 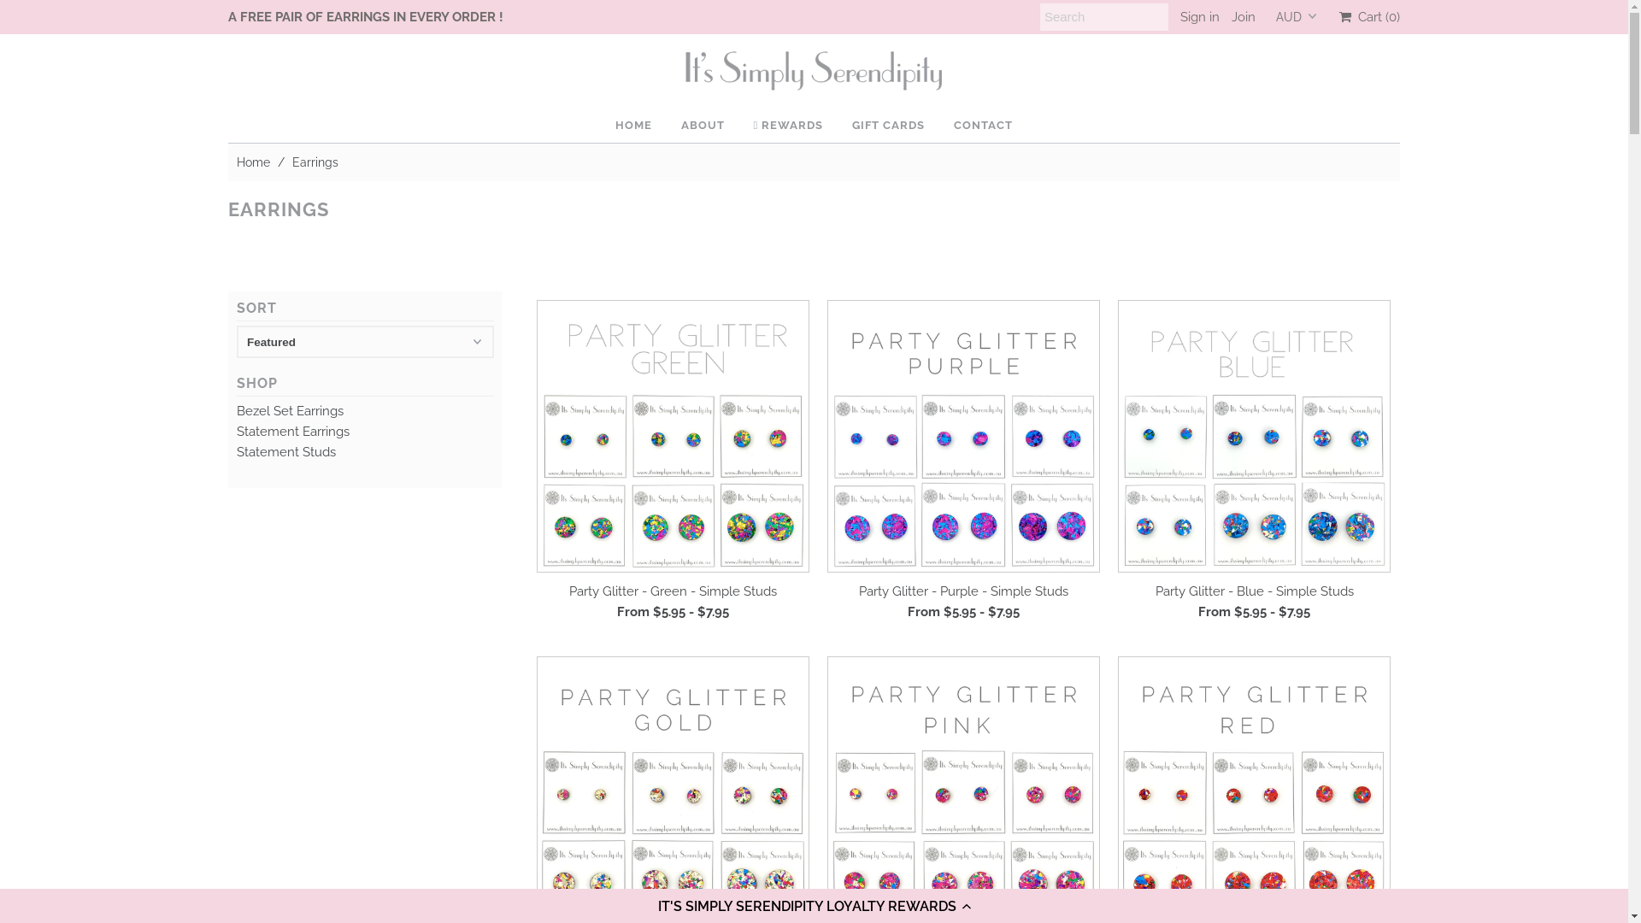 I want to click on Sign in, so click(x=1200, y=17).